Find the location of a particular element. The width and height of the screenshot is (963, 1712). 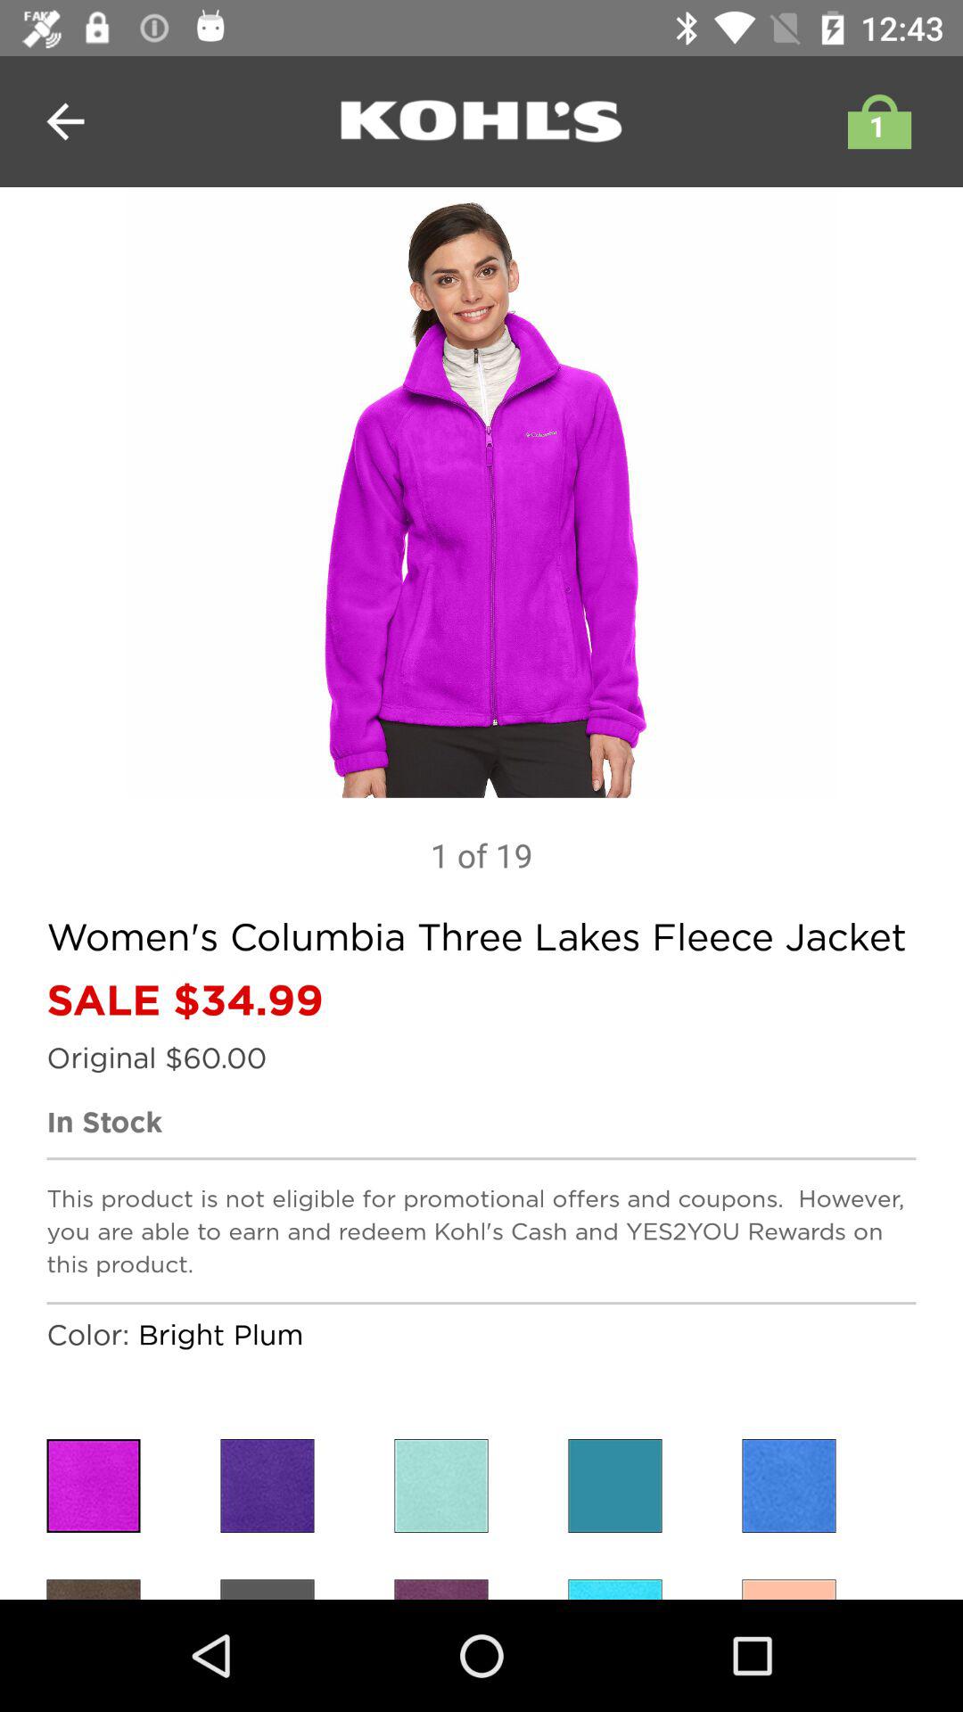

change the color to lighjt blue is located at coordinates (440, 1486).